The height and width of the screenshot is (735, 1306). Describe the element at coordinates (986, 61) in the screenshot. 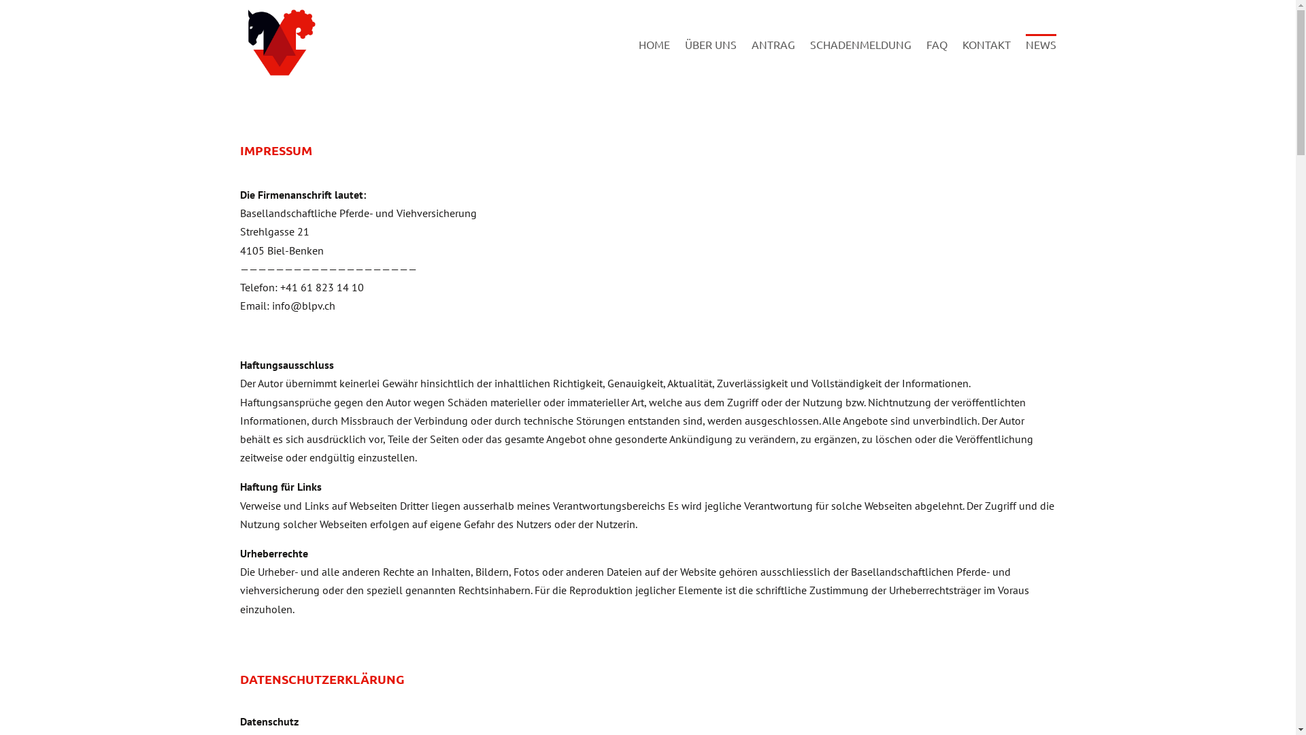

I see `KONTAKT` at that location.